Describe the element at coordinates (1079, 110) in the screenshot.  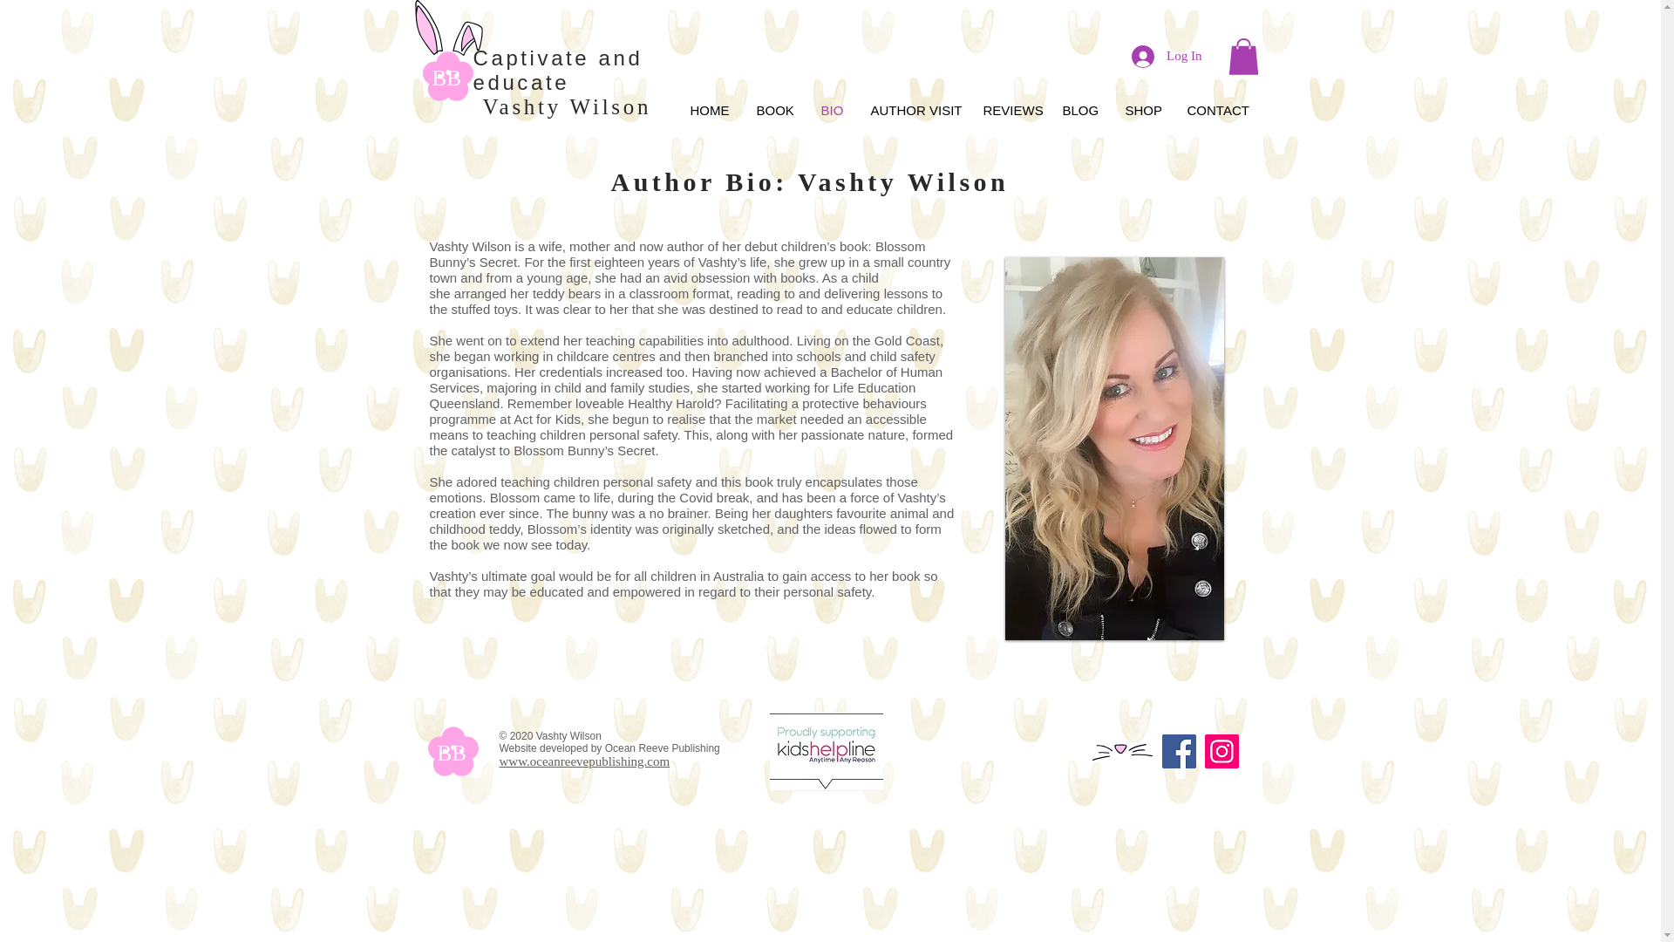
I see `BLOG` at that location.